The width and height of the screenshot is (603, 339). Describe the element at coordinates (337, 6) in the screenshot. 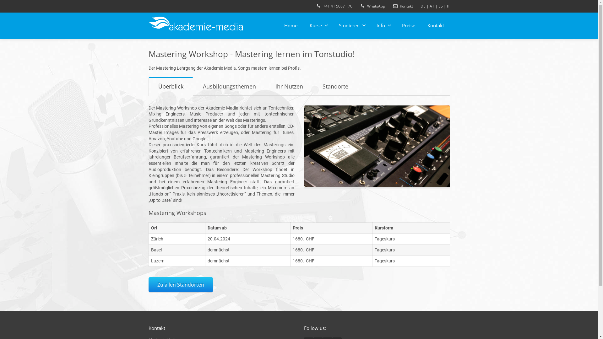

I see `+41 41 5087 170` at that location.